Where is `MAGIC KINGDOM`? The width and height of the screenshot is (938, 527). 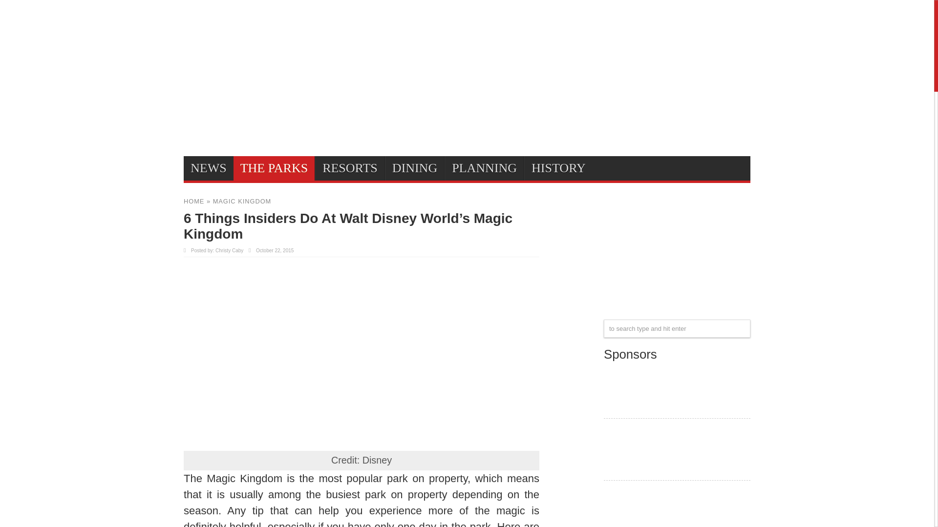 MAGIC KINGDOM is located at coordinates (242, 201).